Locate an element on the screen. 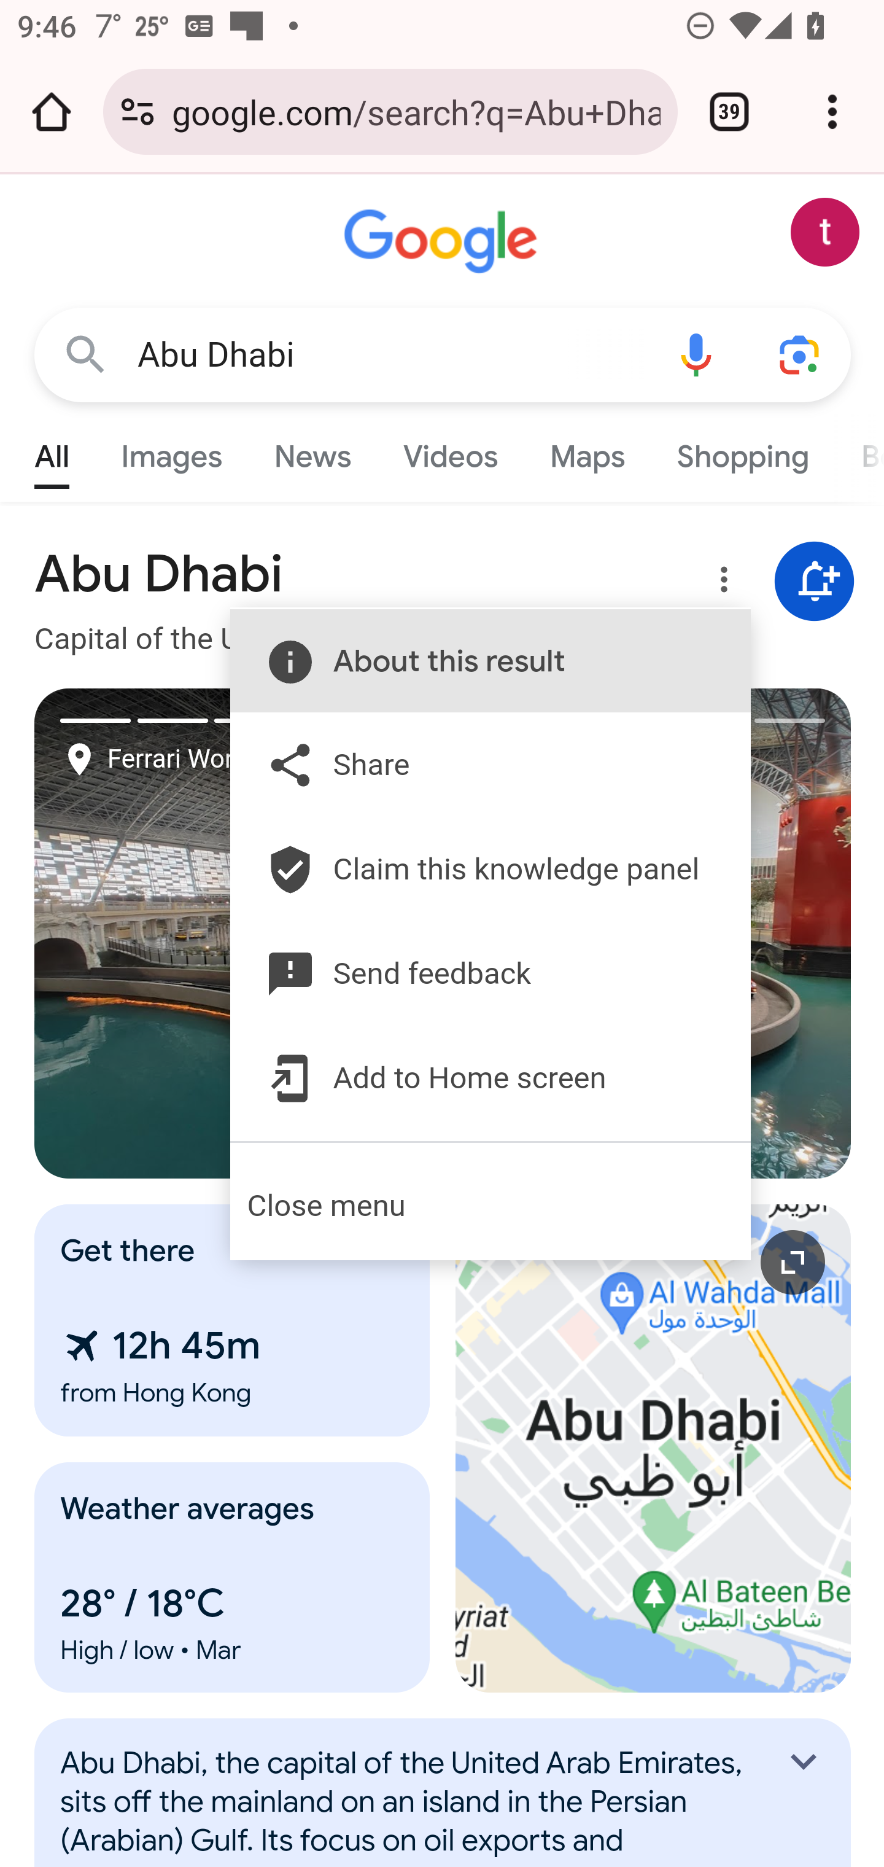 This screenshot has height=1867, width=884. More options is located at coordinates (720, 583).